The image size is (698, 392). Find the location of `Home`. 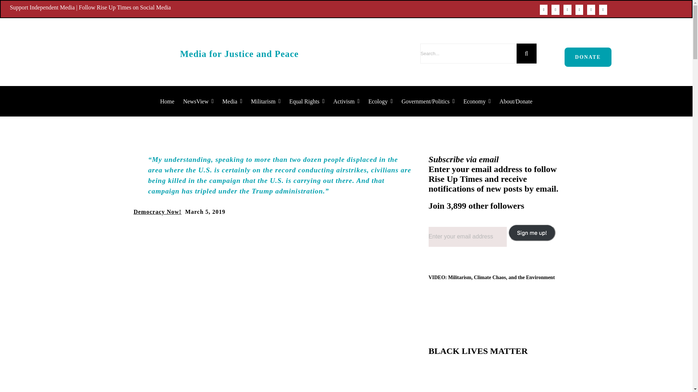

Home is located at coordinates (167, 101).